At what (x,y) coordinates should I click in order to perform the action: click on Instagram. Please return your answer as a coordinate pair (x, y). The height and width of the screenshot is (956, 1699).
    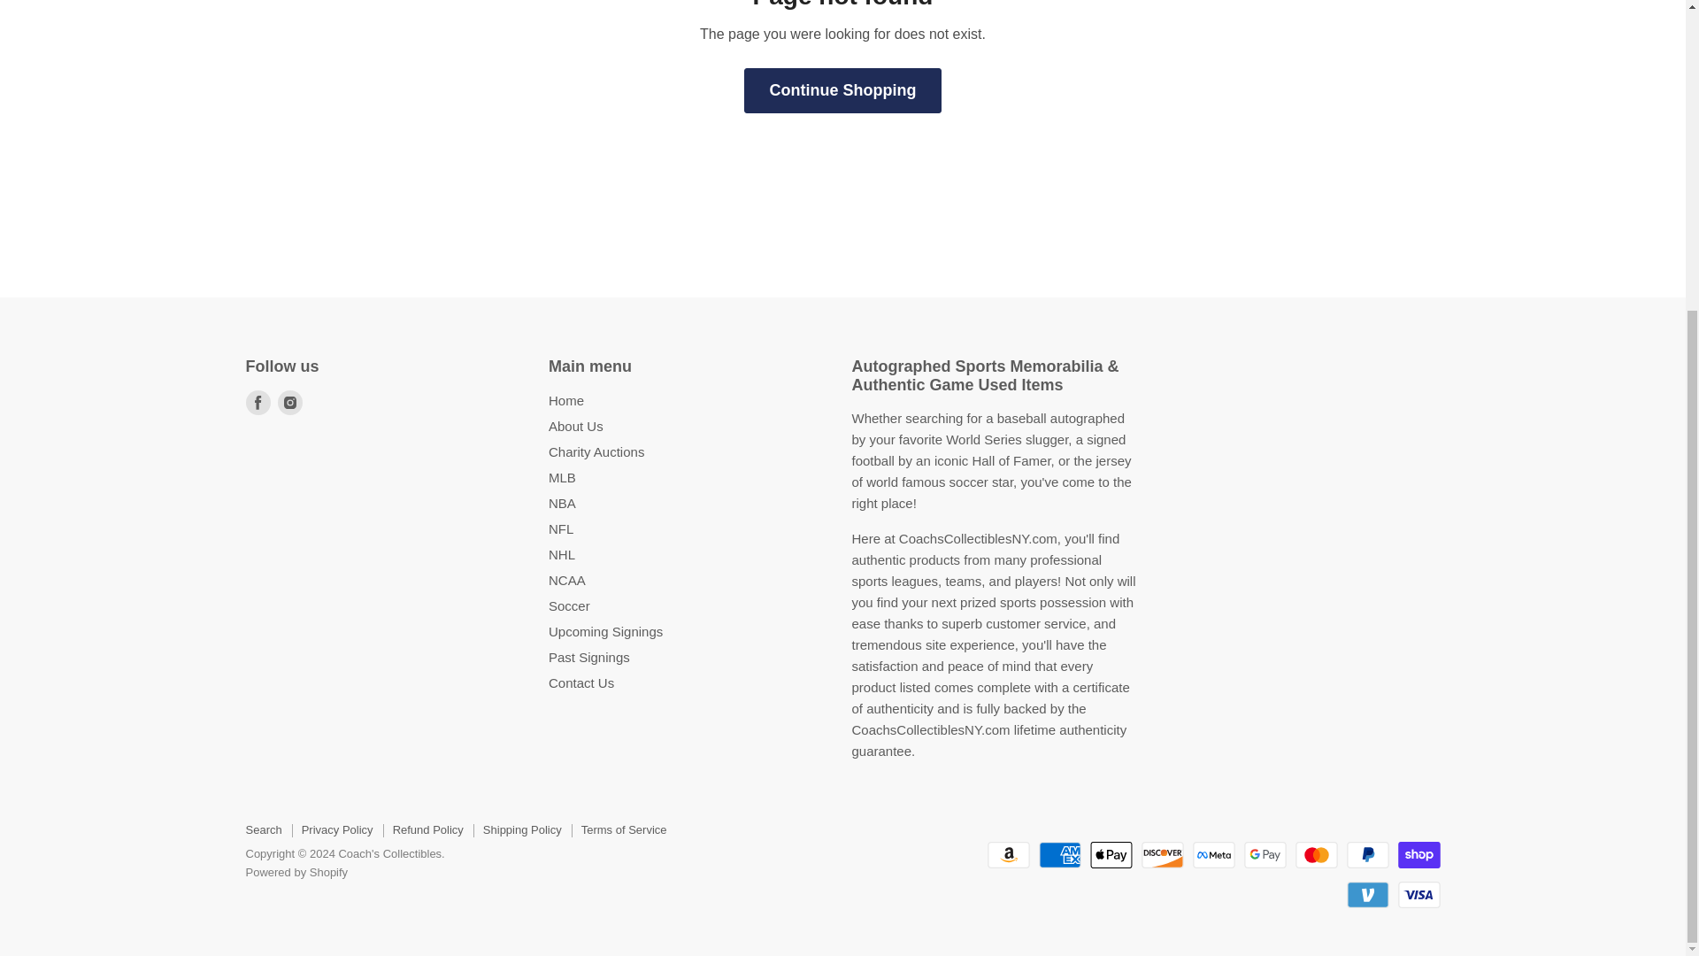
    Looking at the image, I should click on (290, 402).